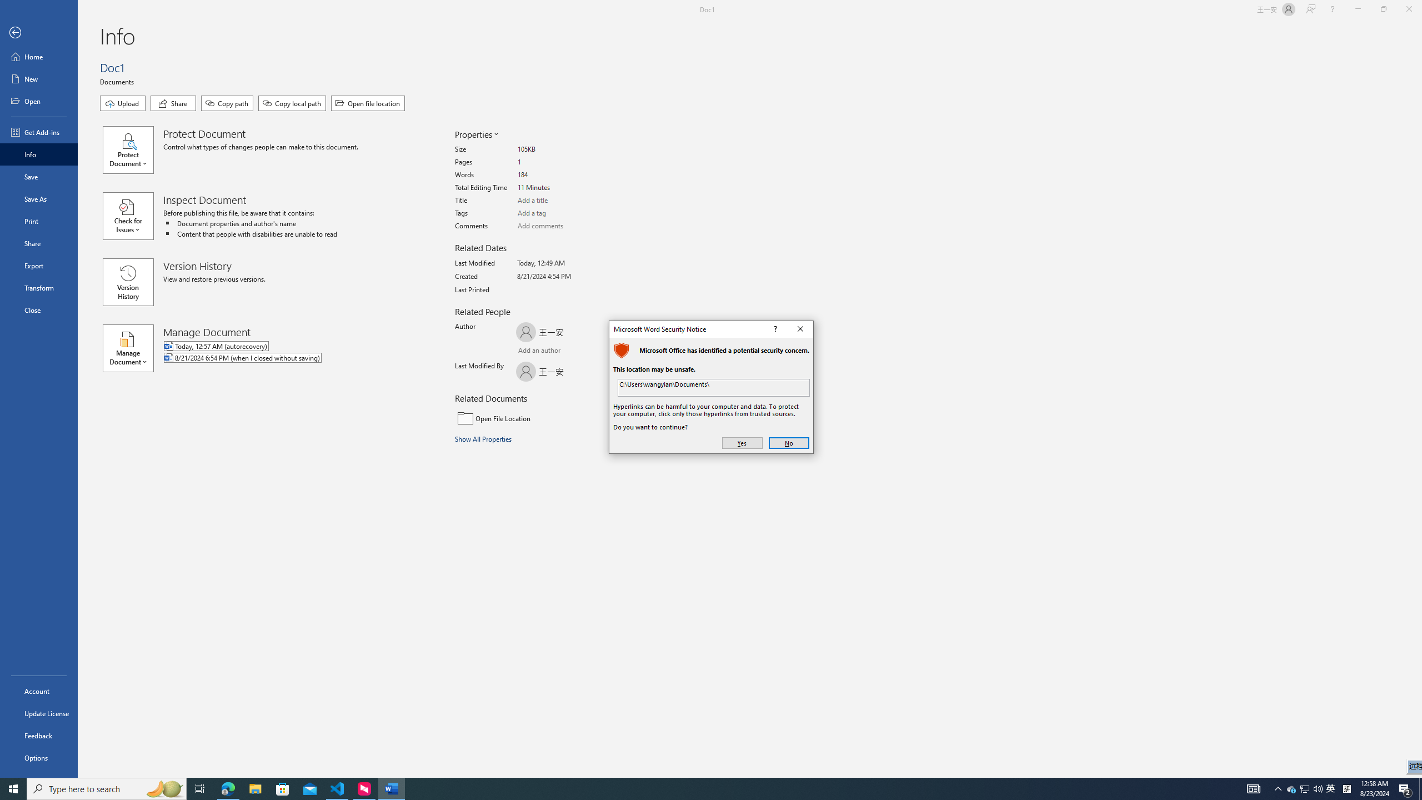  What do you see at coordinates (39, 691) in the screenshot?
I see `Account` at bounding box center [39, 691].